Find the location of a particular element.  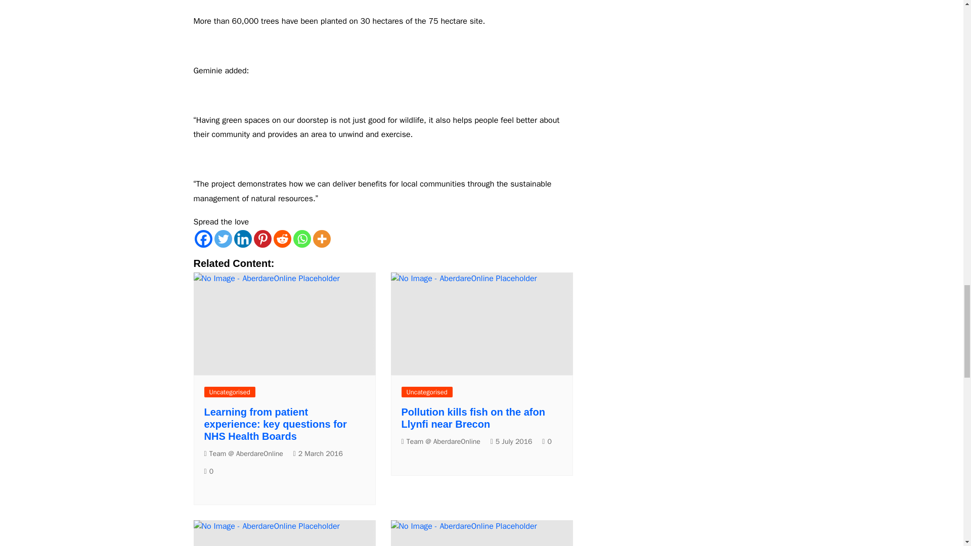

Linkedin is located at coordinates (243, 239).